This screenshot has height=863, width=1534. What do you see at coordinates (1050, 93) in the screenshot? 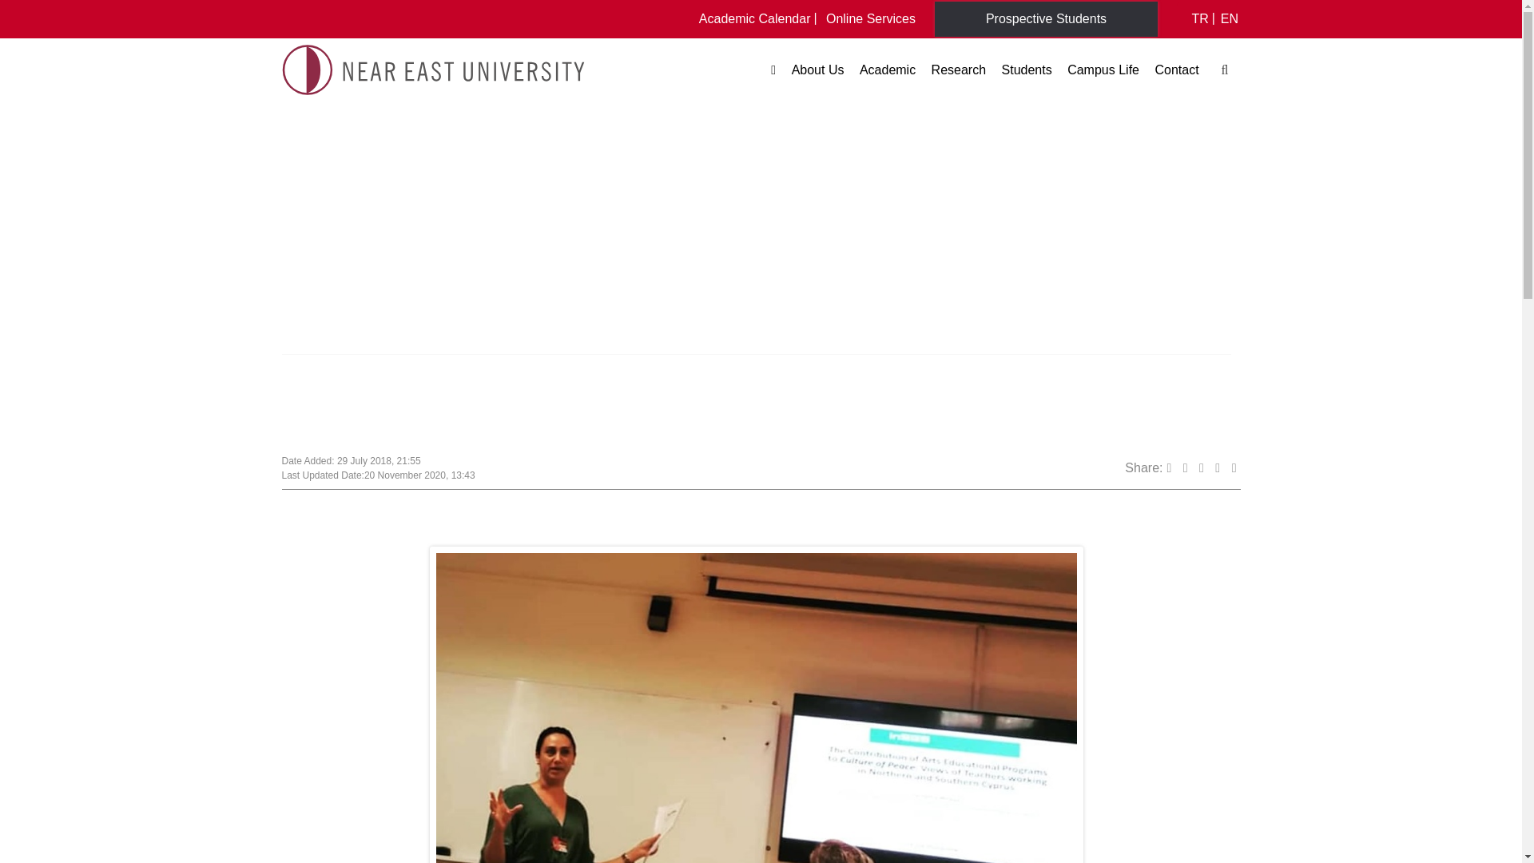
I see `Center of Excellence` at bounding box center [1050, 93].